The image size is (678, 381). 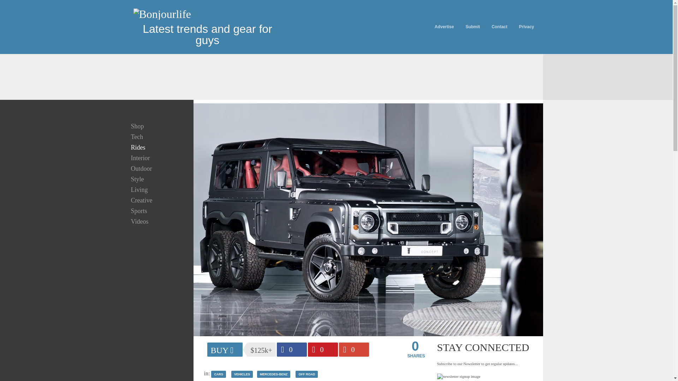 I want to click on Facebook, so click(x=292, y=349).